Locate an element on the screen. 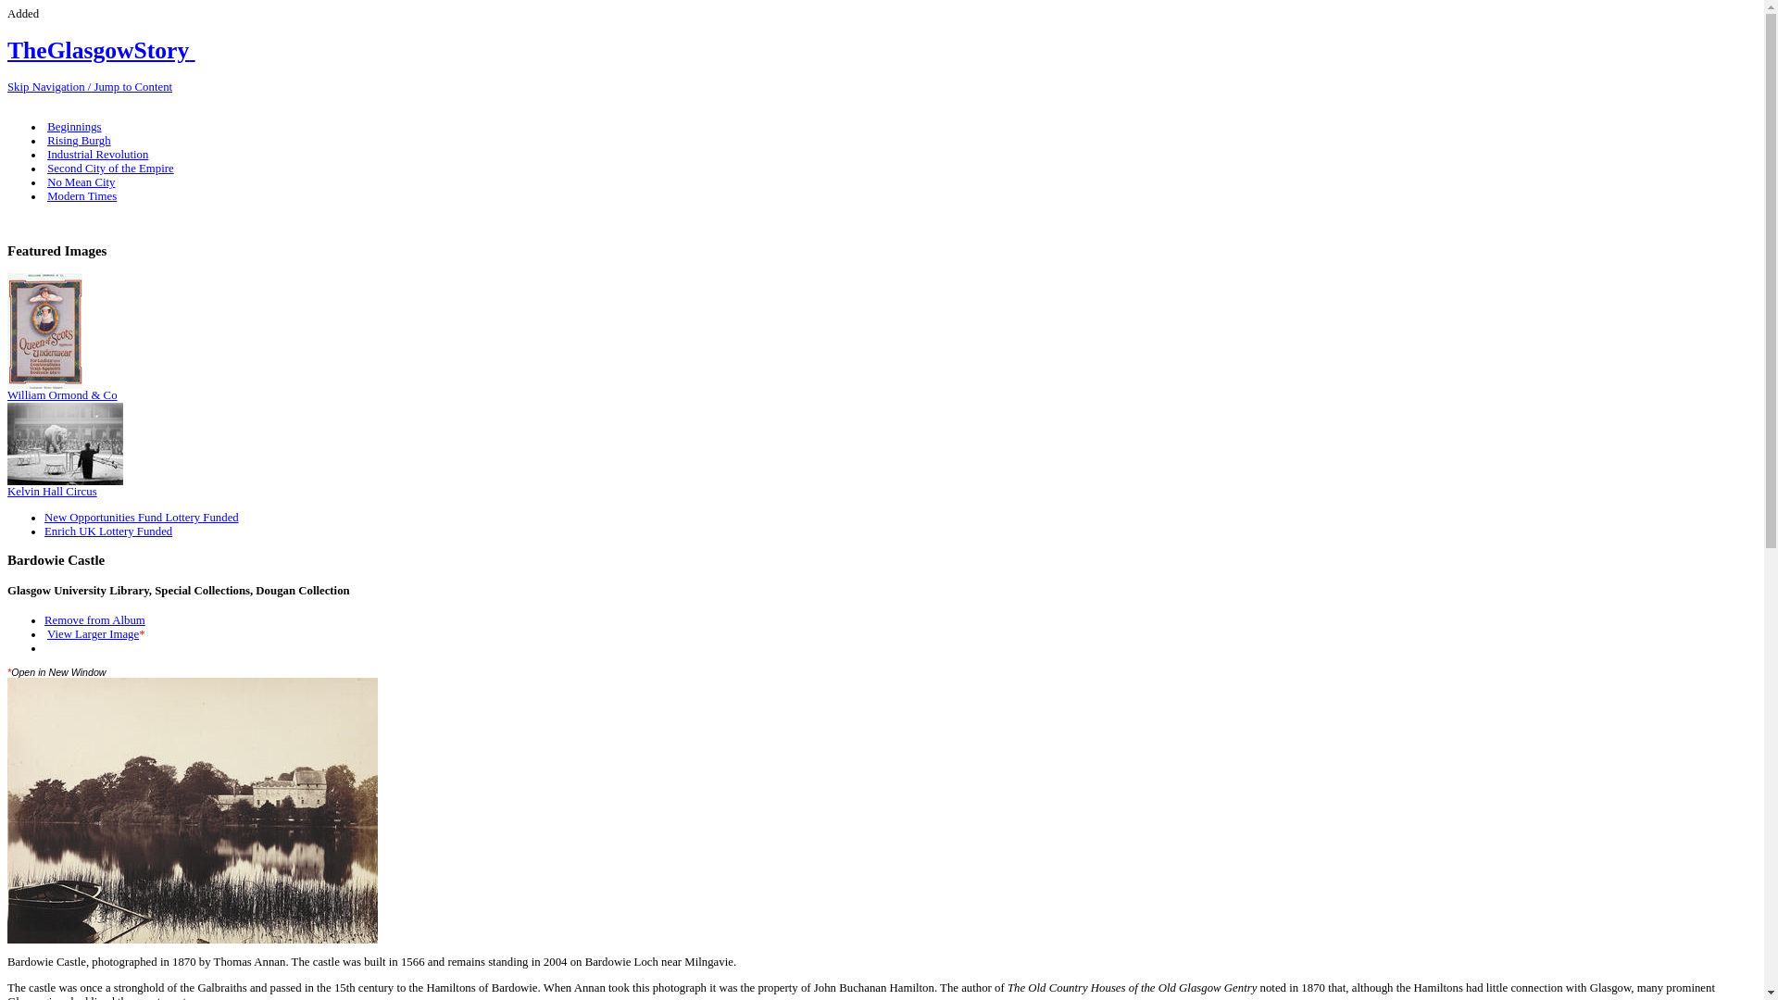 This screenshot has height=1000, width=1778. View Larger Image is located at coordinates (93, 634).